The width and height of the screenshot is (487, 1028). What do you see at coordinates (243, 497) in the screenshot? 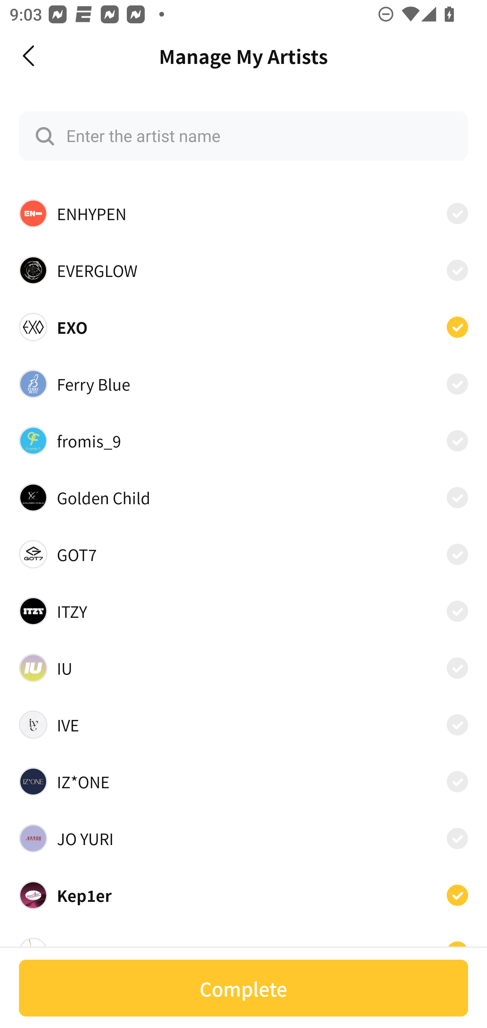
I see `Golden Child` at bounding box center [243, 497].